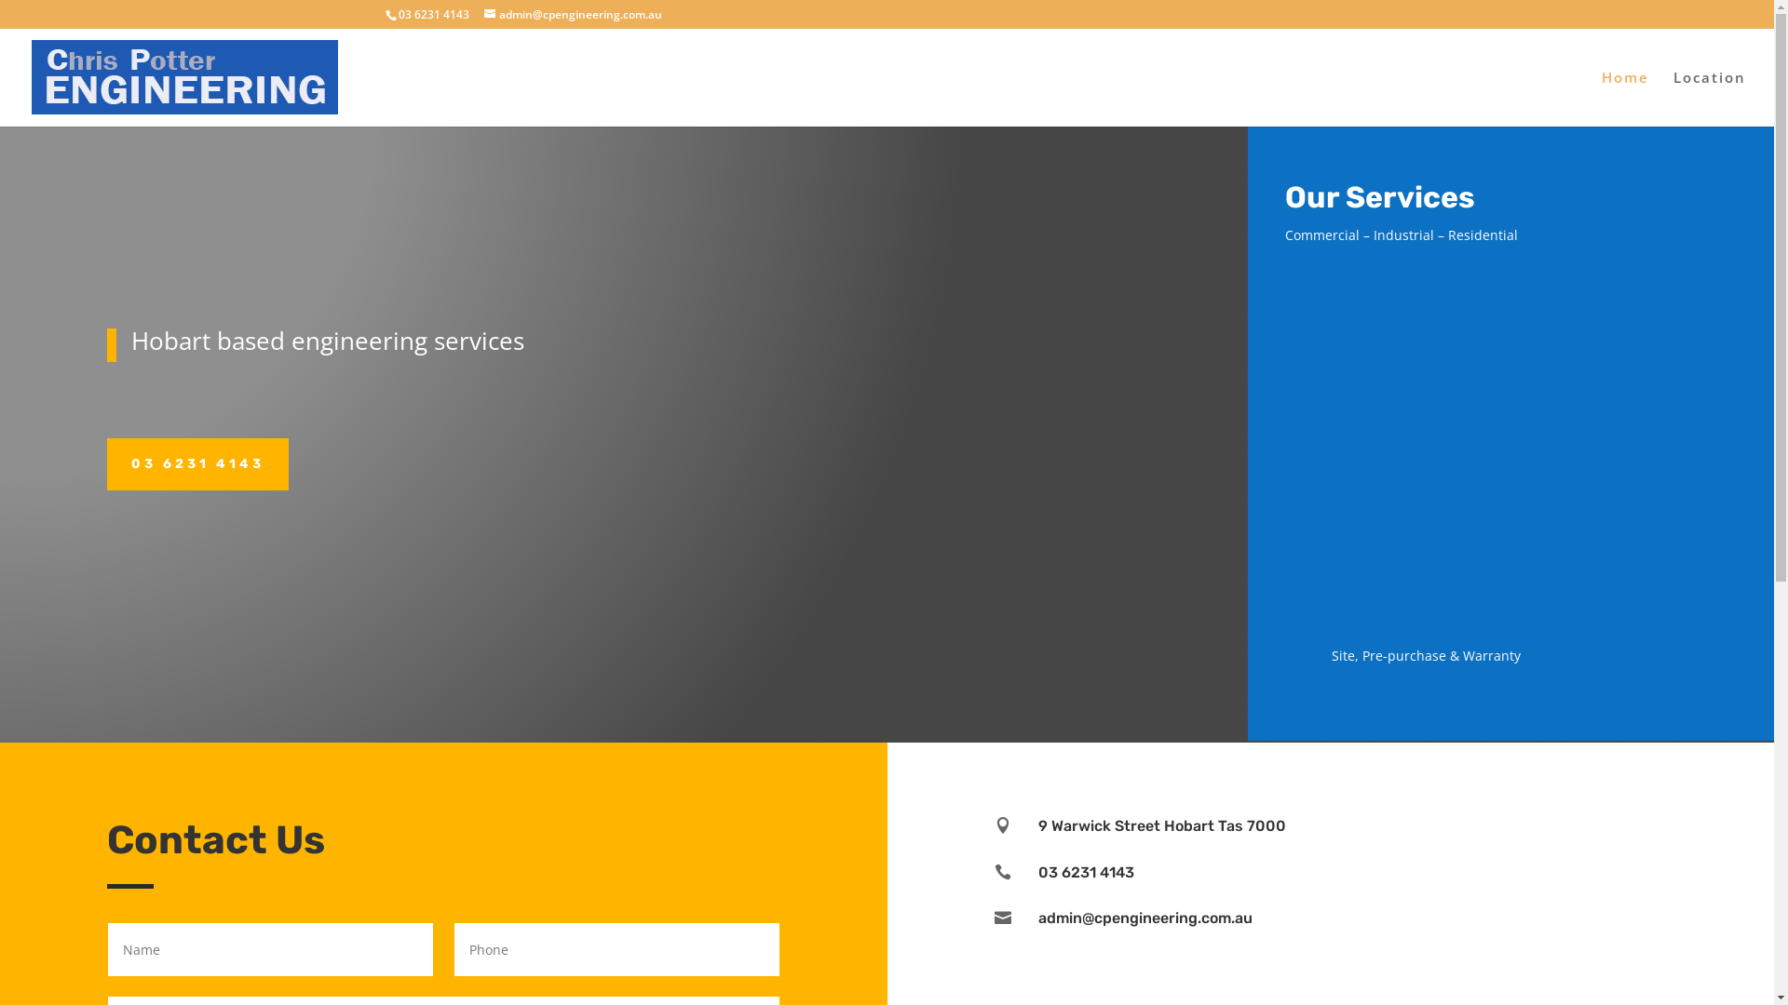 Image resolution: width=1788 pixels, height=1005 pixels. I want to click on admin@cpengineering.com.au, so click(574, 15).